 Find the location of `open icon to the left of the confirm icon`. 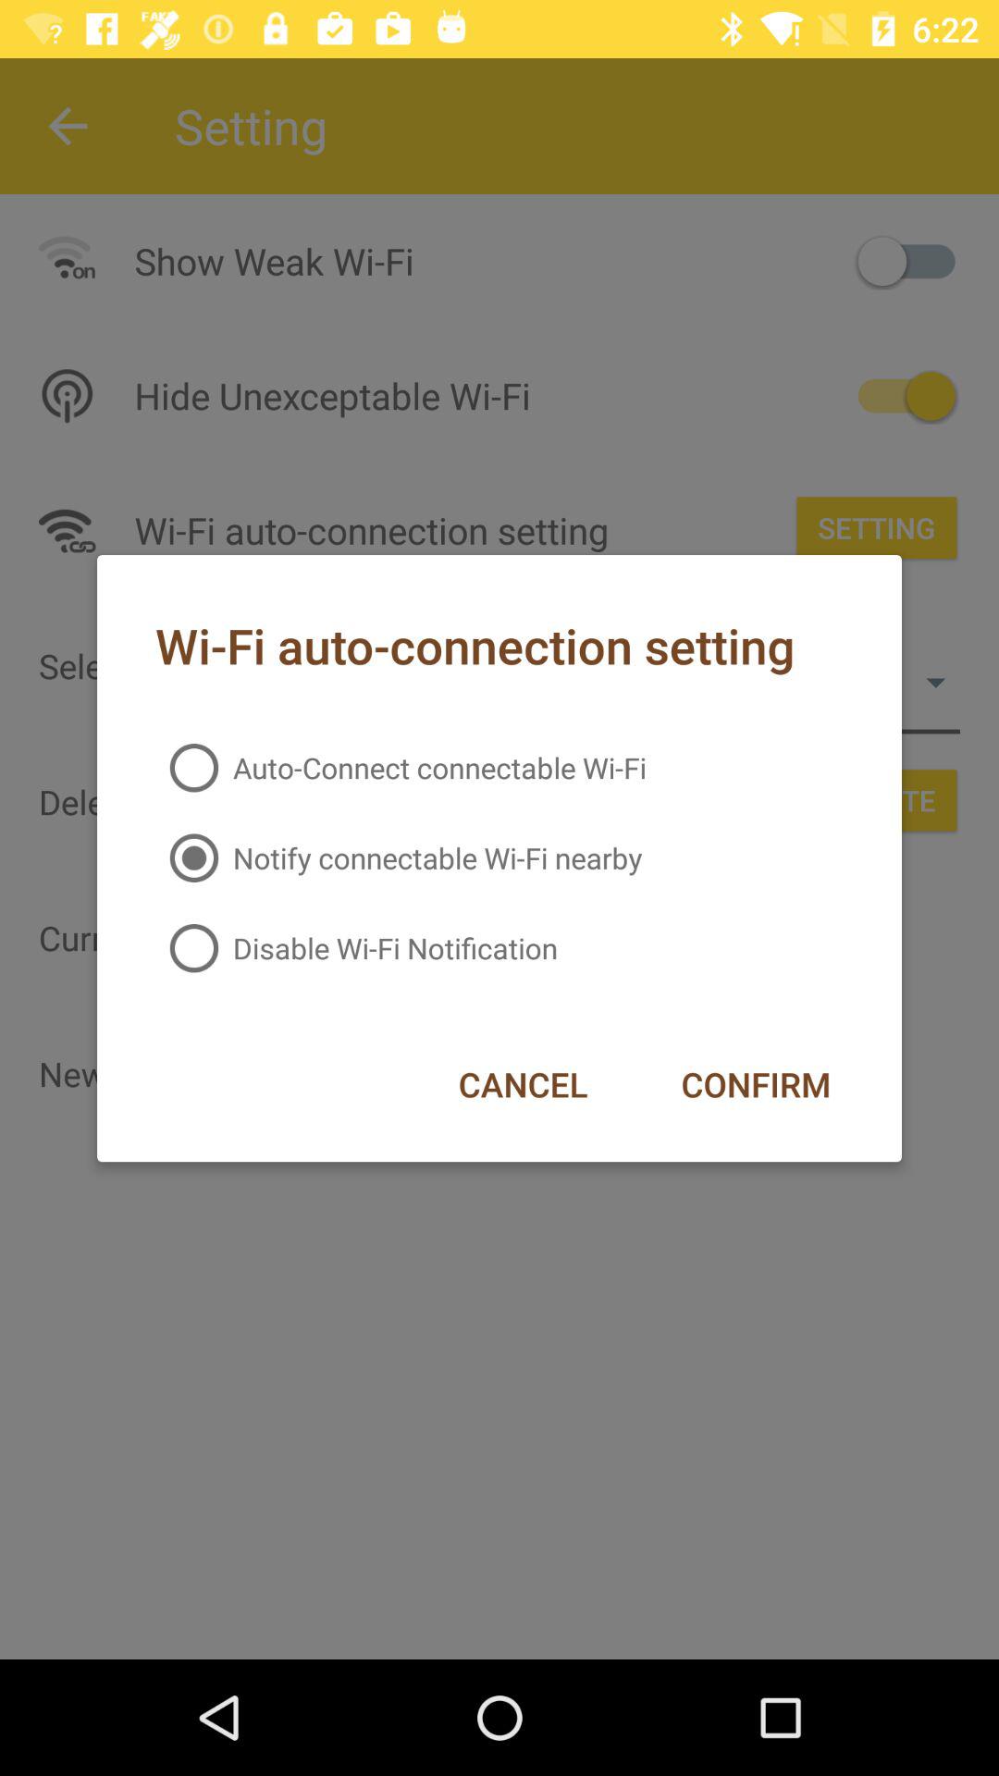

open icon to the left of the confirm icon is located at coordinates (523, 1084).